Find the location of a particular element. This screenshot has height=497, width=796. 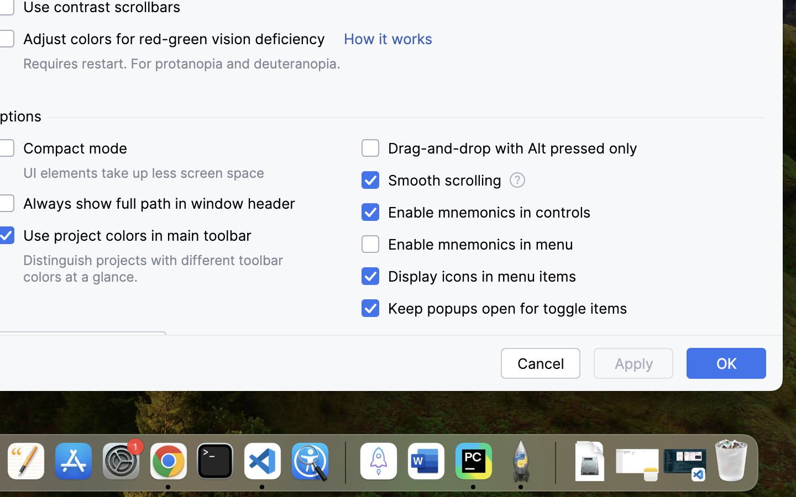

0.4285714328289032 is located at coordinates (343, 462).